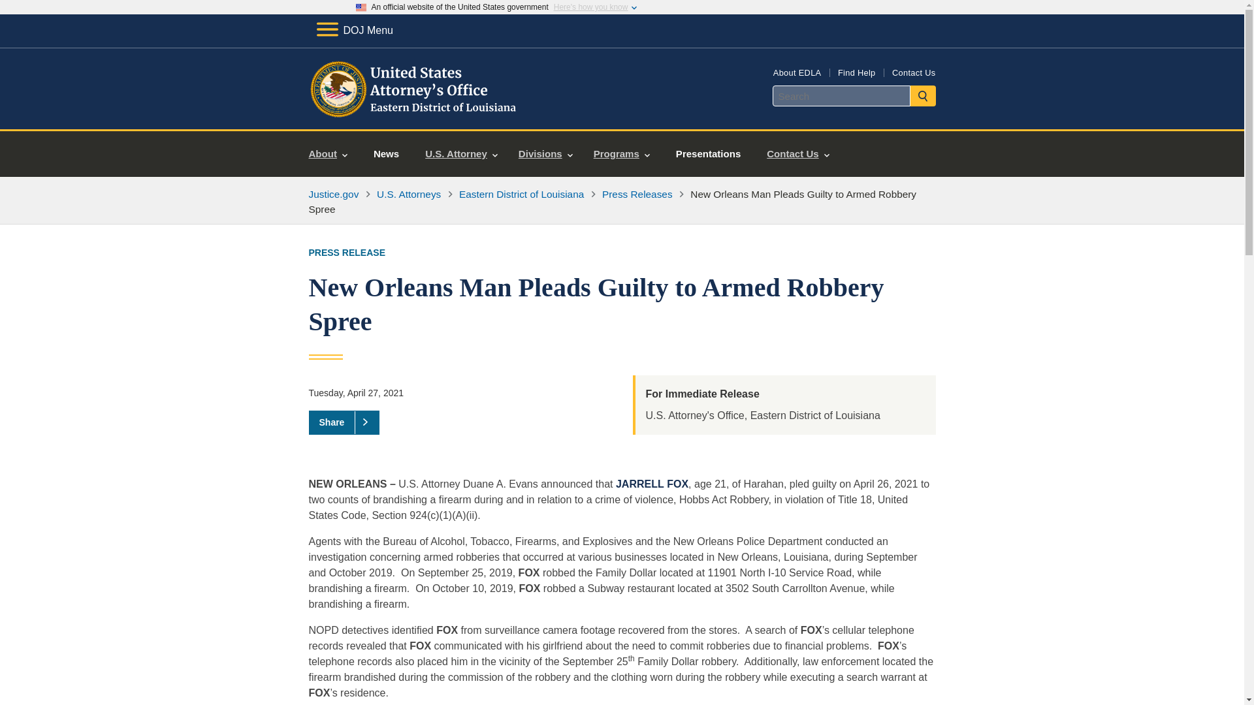 This screenshot has height=705, width=1254. Describe the element at coordinates (797, 72) in the screenshot. I see `About EDLA` at that location.